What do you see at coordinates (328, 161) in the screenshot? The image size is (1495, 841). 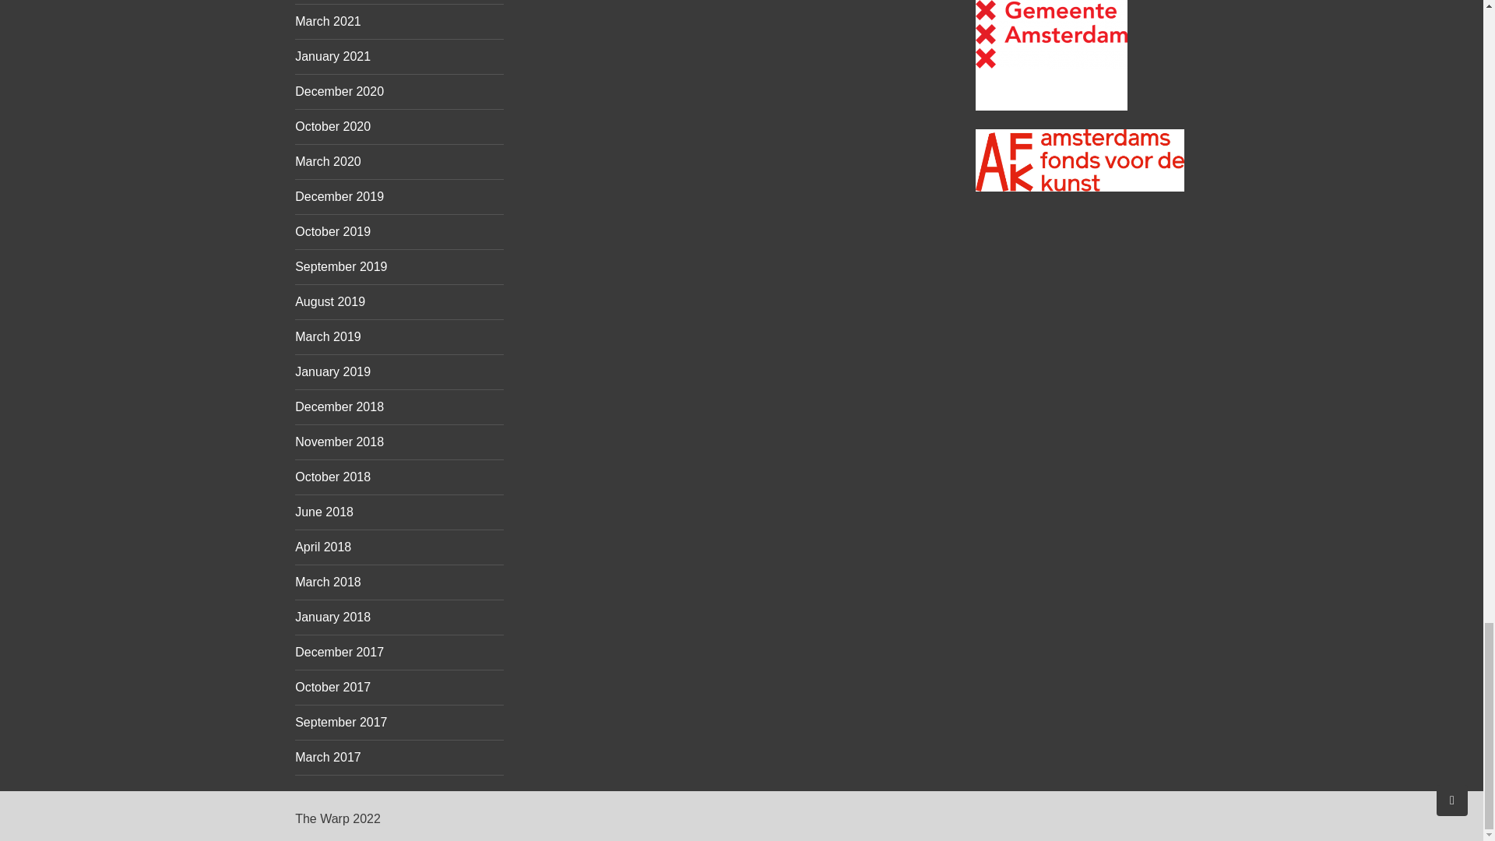 I see `March 2020` at bounding box center [328, 161].